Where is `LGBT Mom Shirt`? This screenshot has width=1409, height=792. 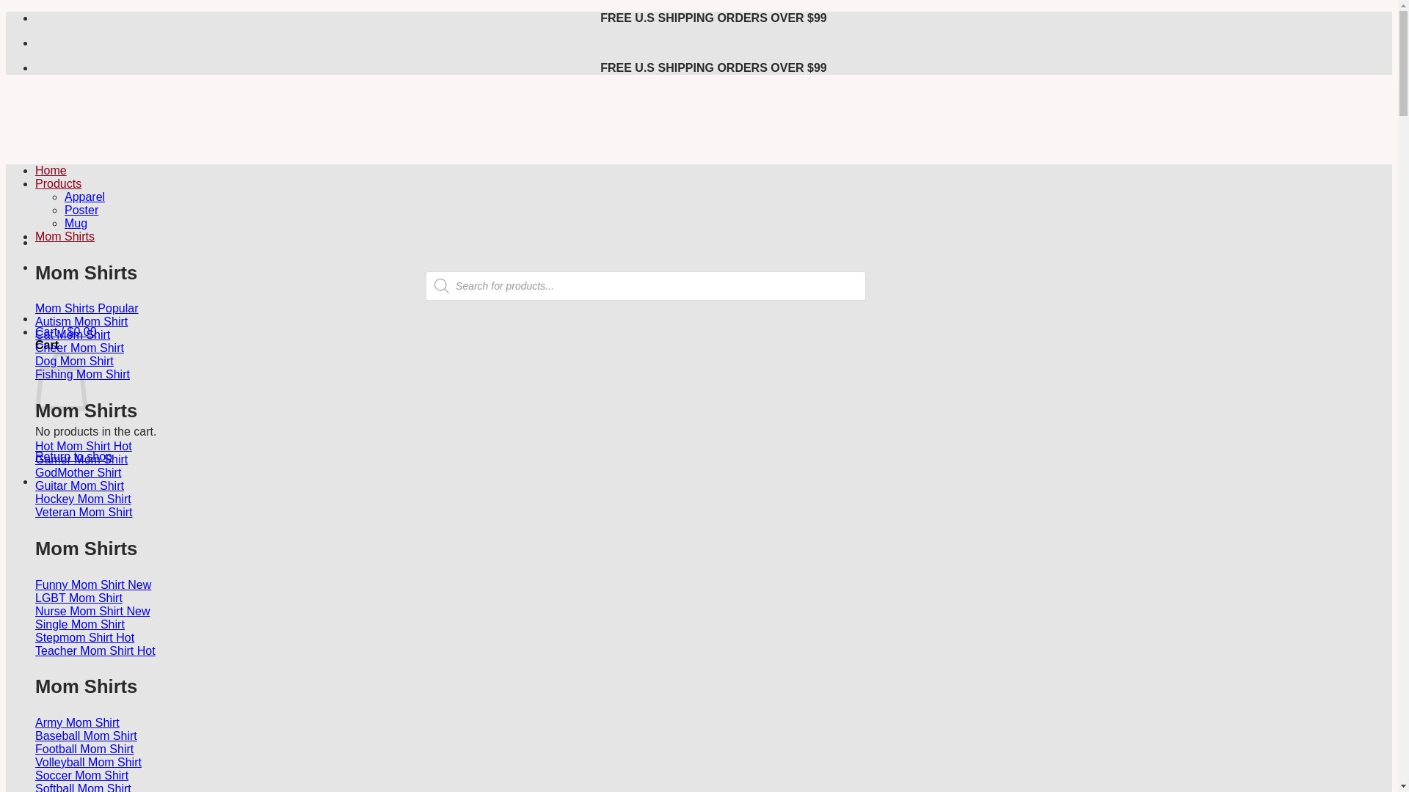
LGBT Mom Shirt is located at coordinates (79, 598).